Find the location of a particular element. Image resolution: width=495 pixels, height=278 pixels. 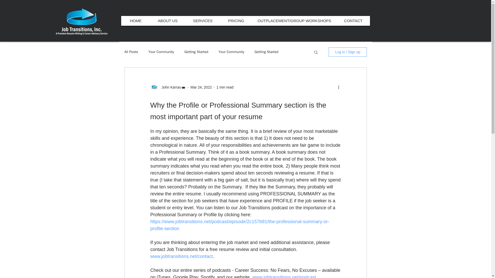

All Posts is located at coordinates (131, 52).